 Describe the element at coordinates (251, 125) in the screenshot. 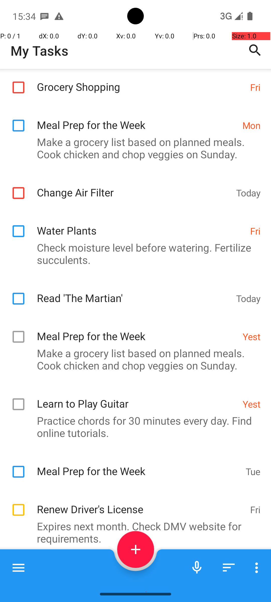

I see `Mon` at that location.